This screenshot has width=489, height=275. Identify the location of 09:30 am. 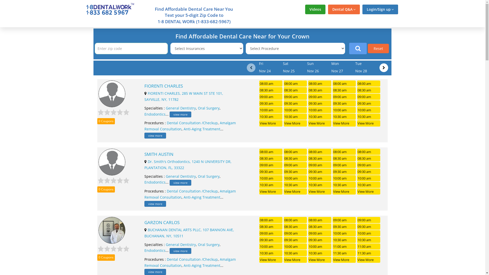
(320, 240).